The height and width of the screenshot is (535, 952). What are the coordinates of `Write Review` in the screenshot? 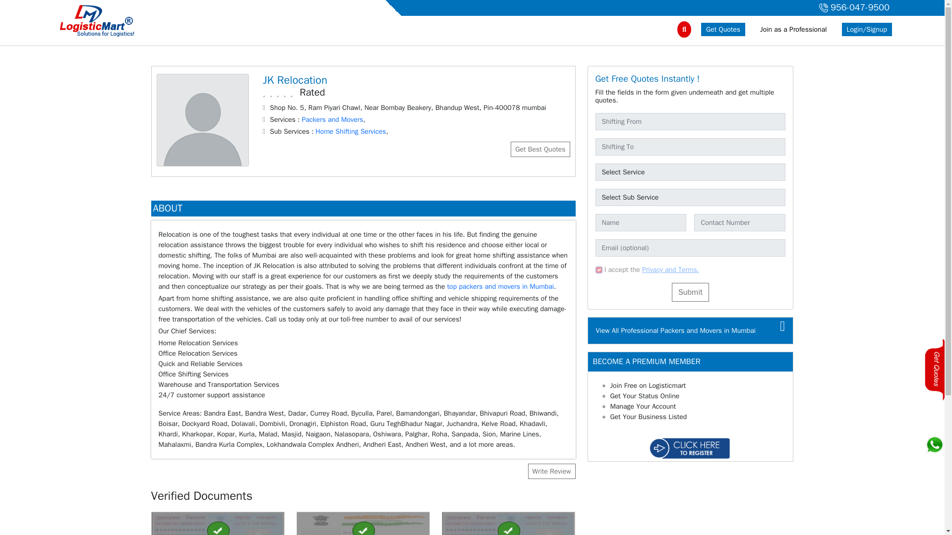 It's located at (551, 471).